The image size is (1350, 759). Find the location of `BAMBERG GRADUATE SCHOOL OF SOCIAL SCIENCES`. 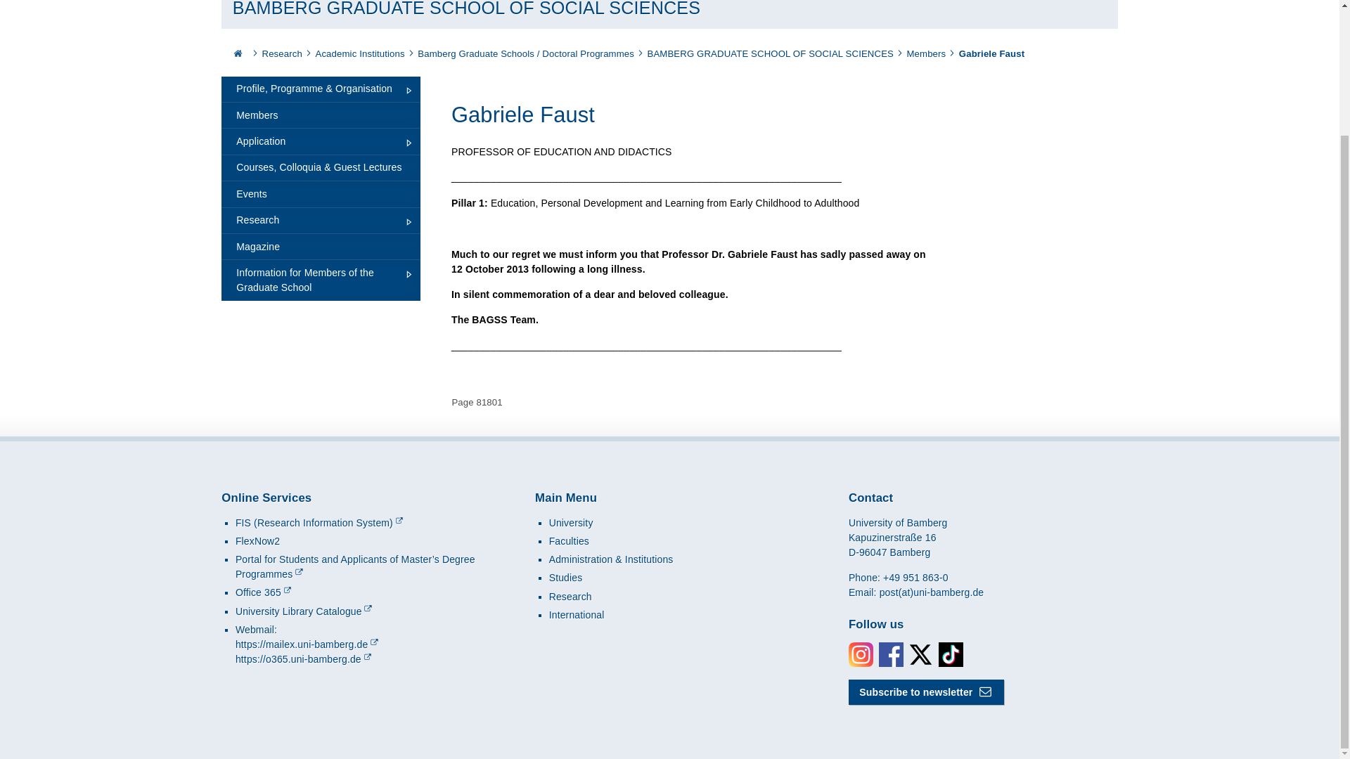

BAMBERG GRADUATE SCHOOL OF SOCIAL SCIENCES is located at coordinates (466, 8).